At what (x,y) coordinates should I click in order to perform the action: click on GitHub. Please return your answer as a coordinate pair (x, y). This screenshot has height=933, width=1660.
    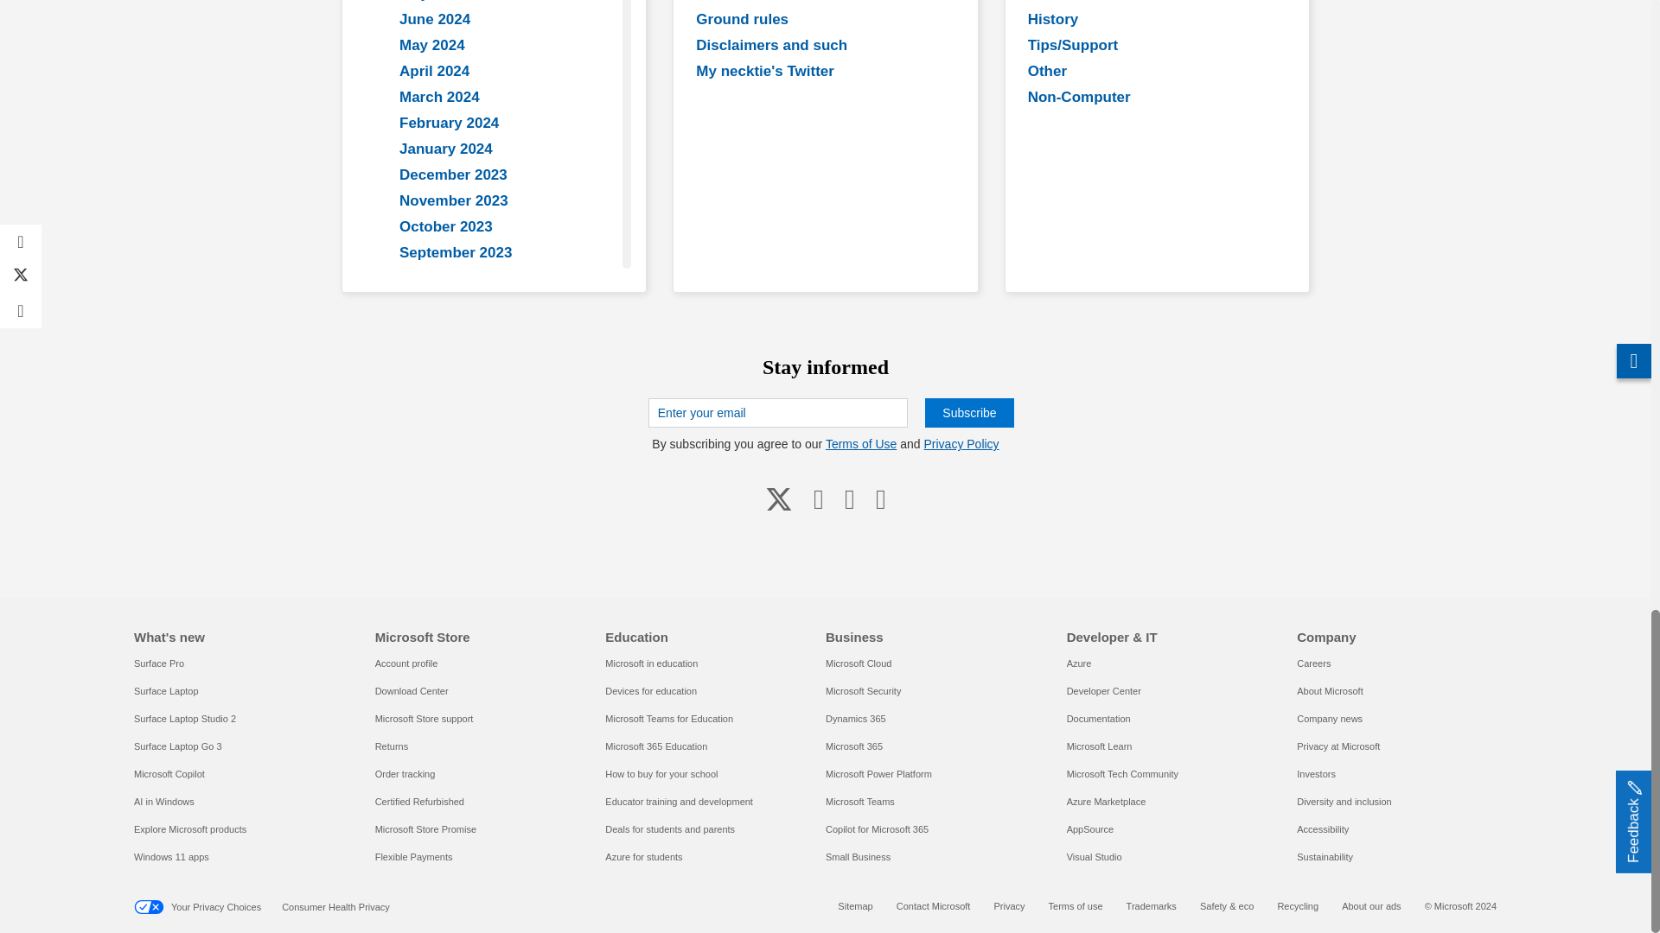
    Looking at the image, I should click on (849, 499).